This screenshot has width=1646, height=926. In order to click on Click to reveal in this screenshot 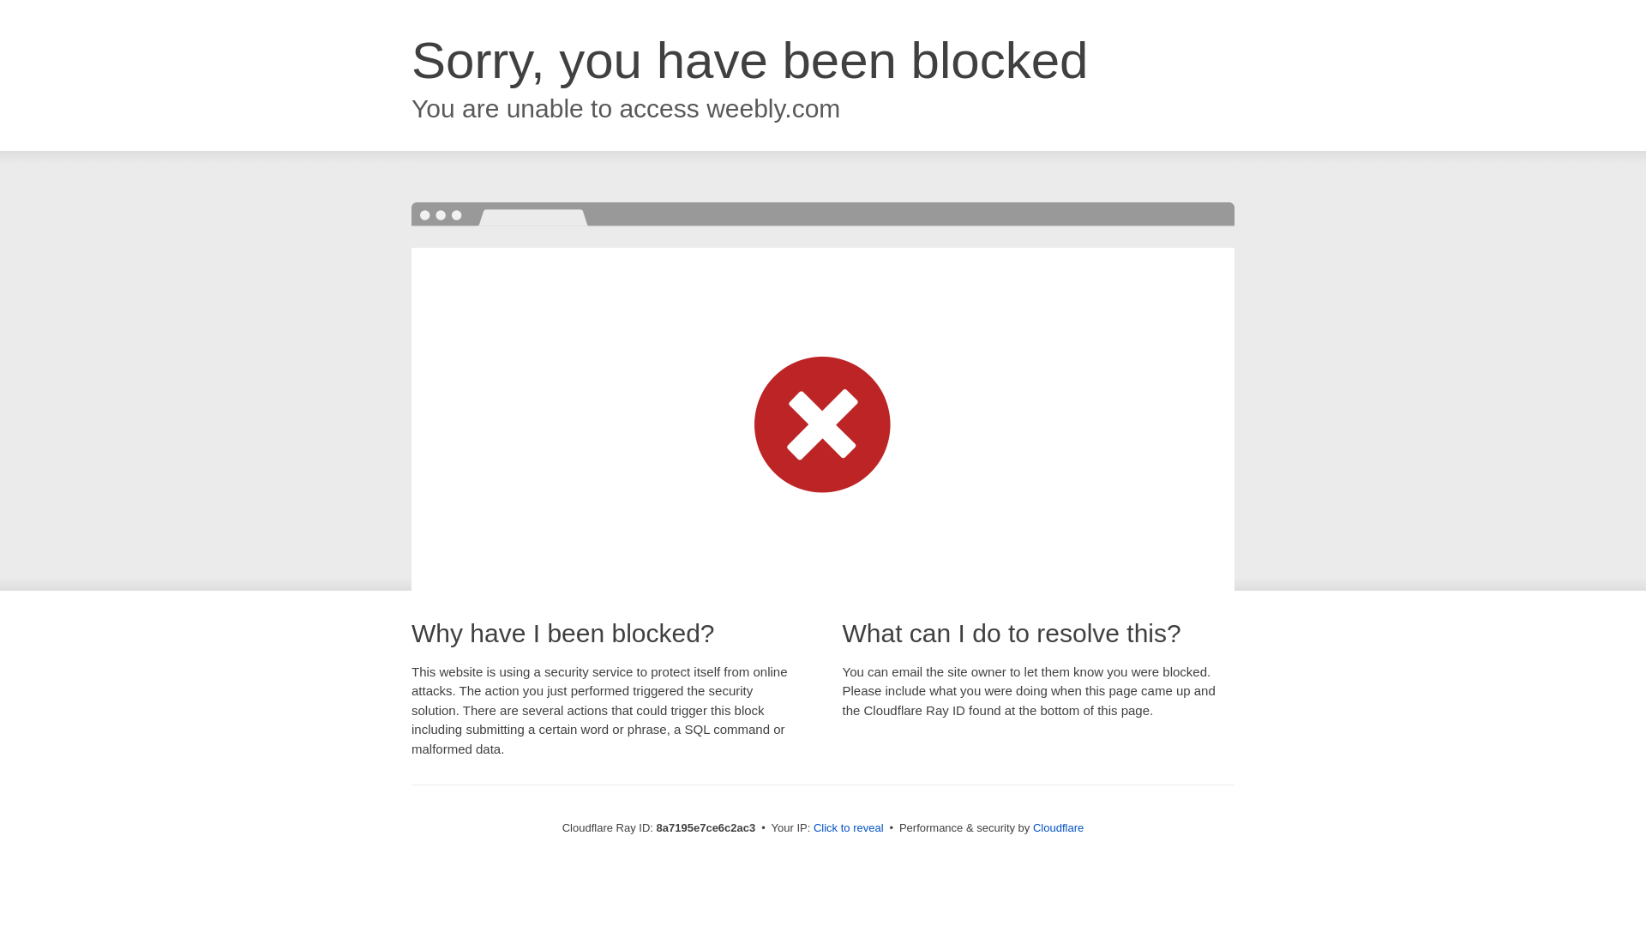, I will do `click(849, 828)`.